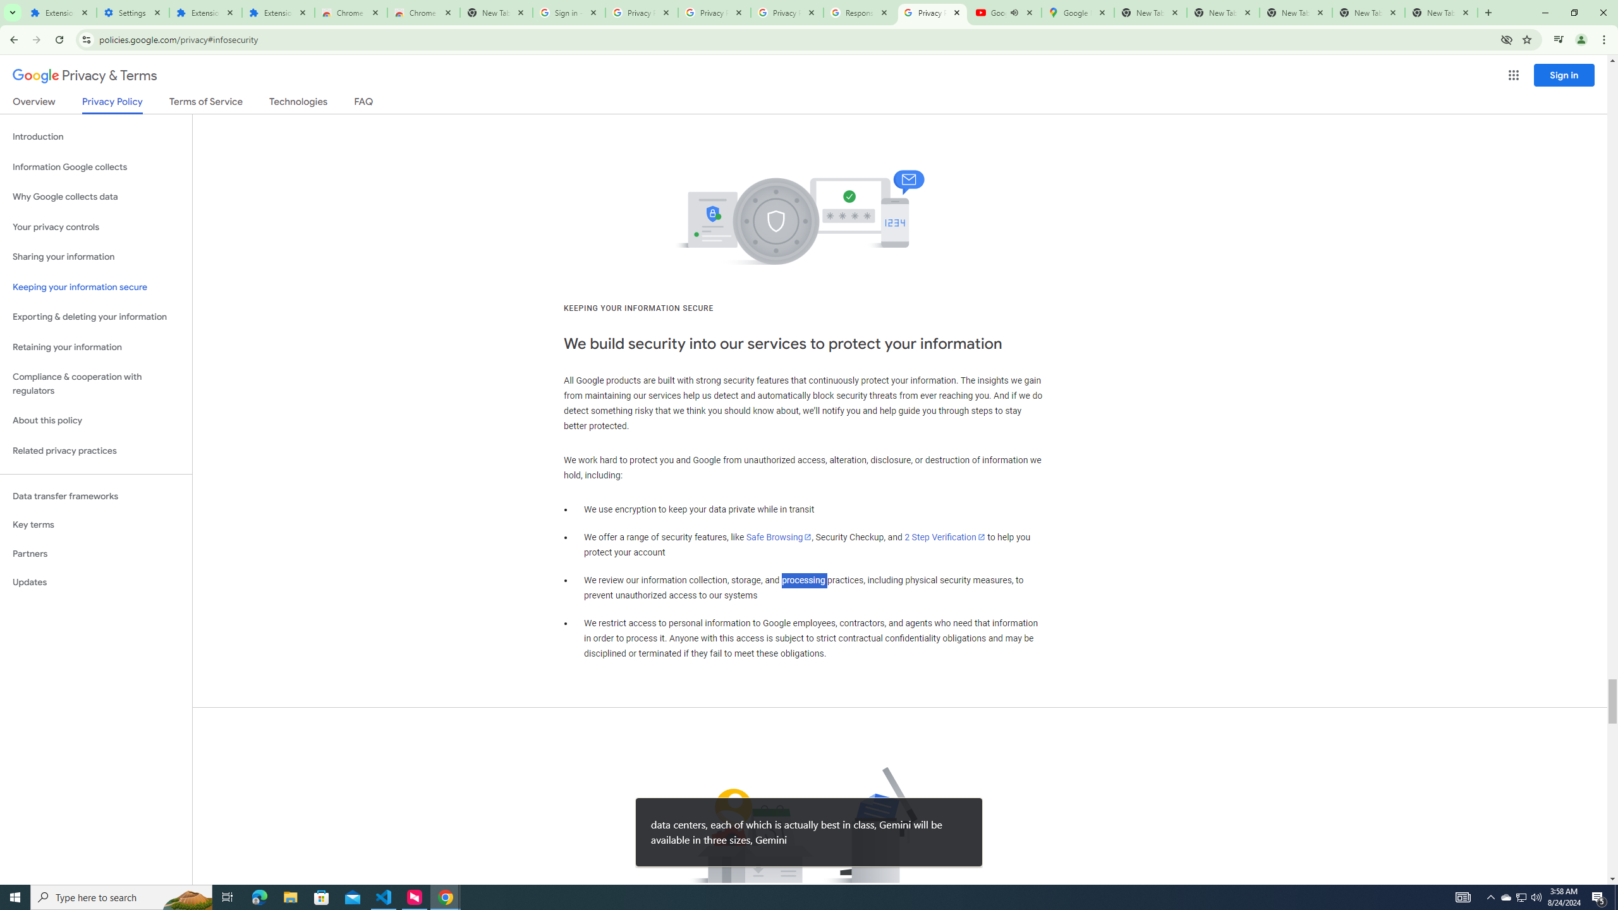 This screenshot has width=1618, height=910. Describe the element at coordinates (85, 76) in the screenshot. I see `Privacy & Terms` at that location.